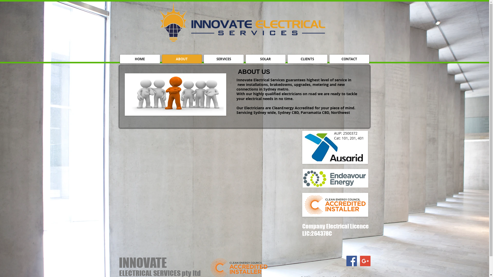 The image size is (493, 277). Describe the element at coordinates (182, 59) in the screenshot. I see `ABOUT` at that location.